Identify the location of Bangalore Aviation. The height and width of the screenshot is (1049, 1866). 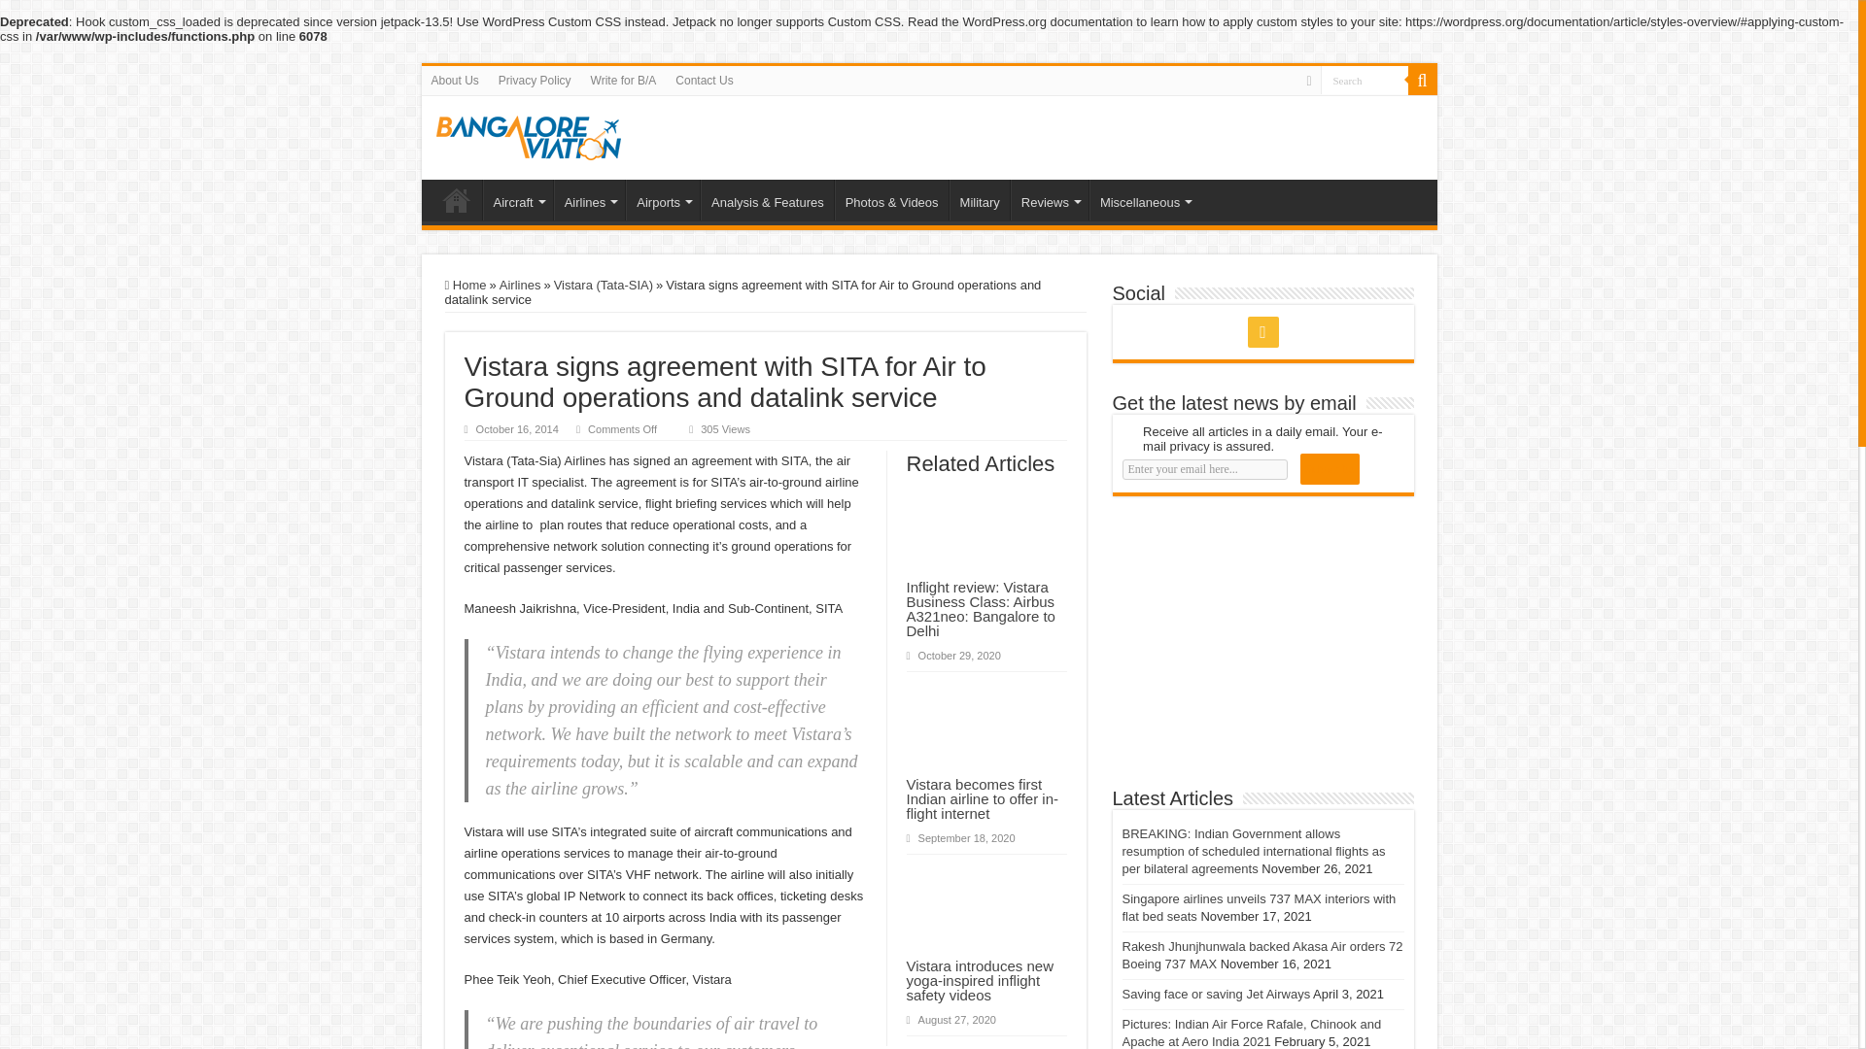
(527, 134).